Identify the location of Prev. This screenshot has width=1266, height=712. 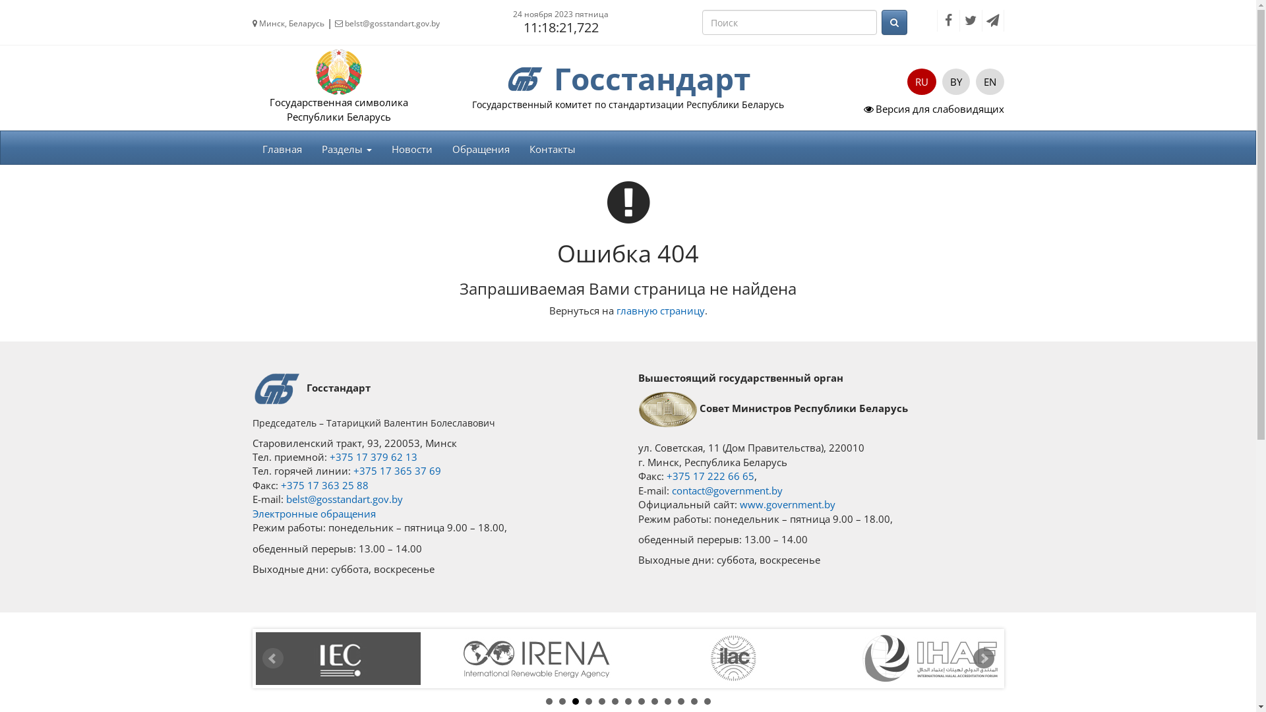
(273, 659).